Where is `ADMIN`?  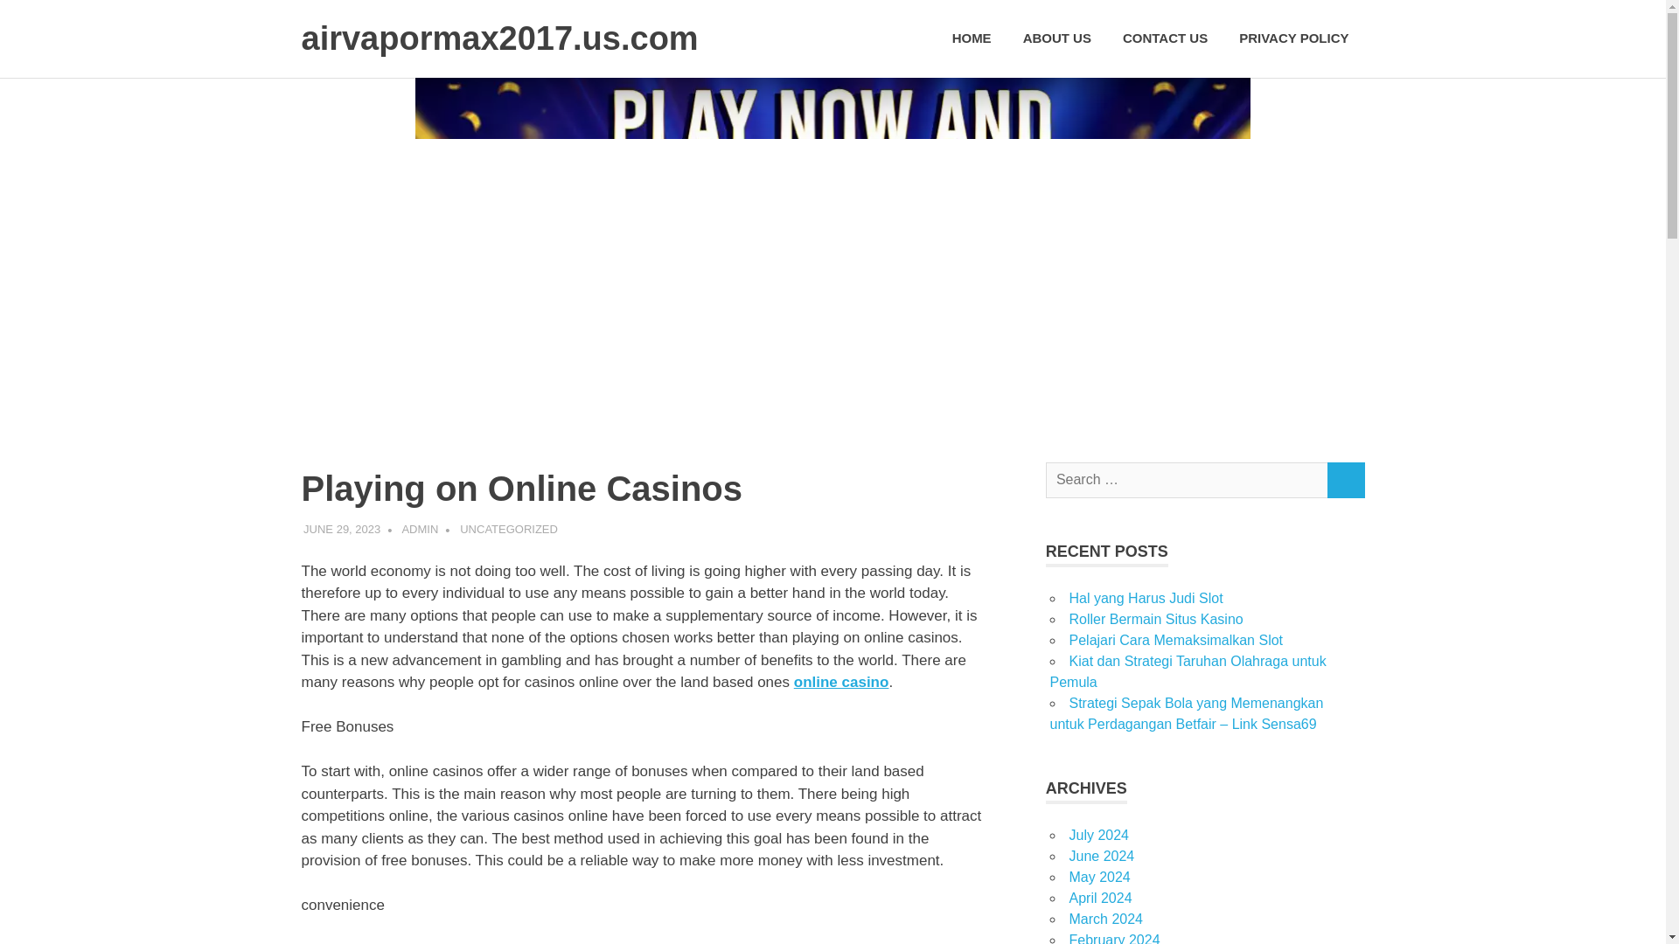
ADMIN is located at coordinates (420, 530).